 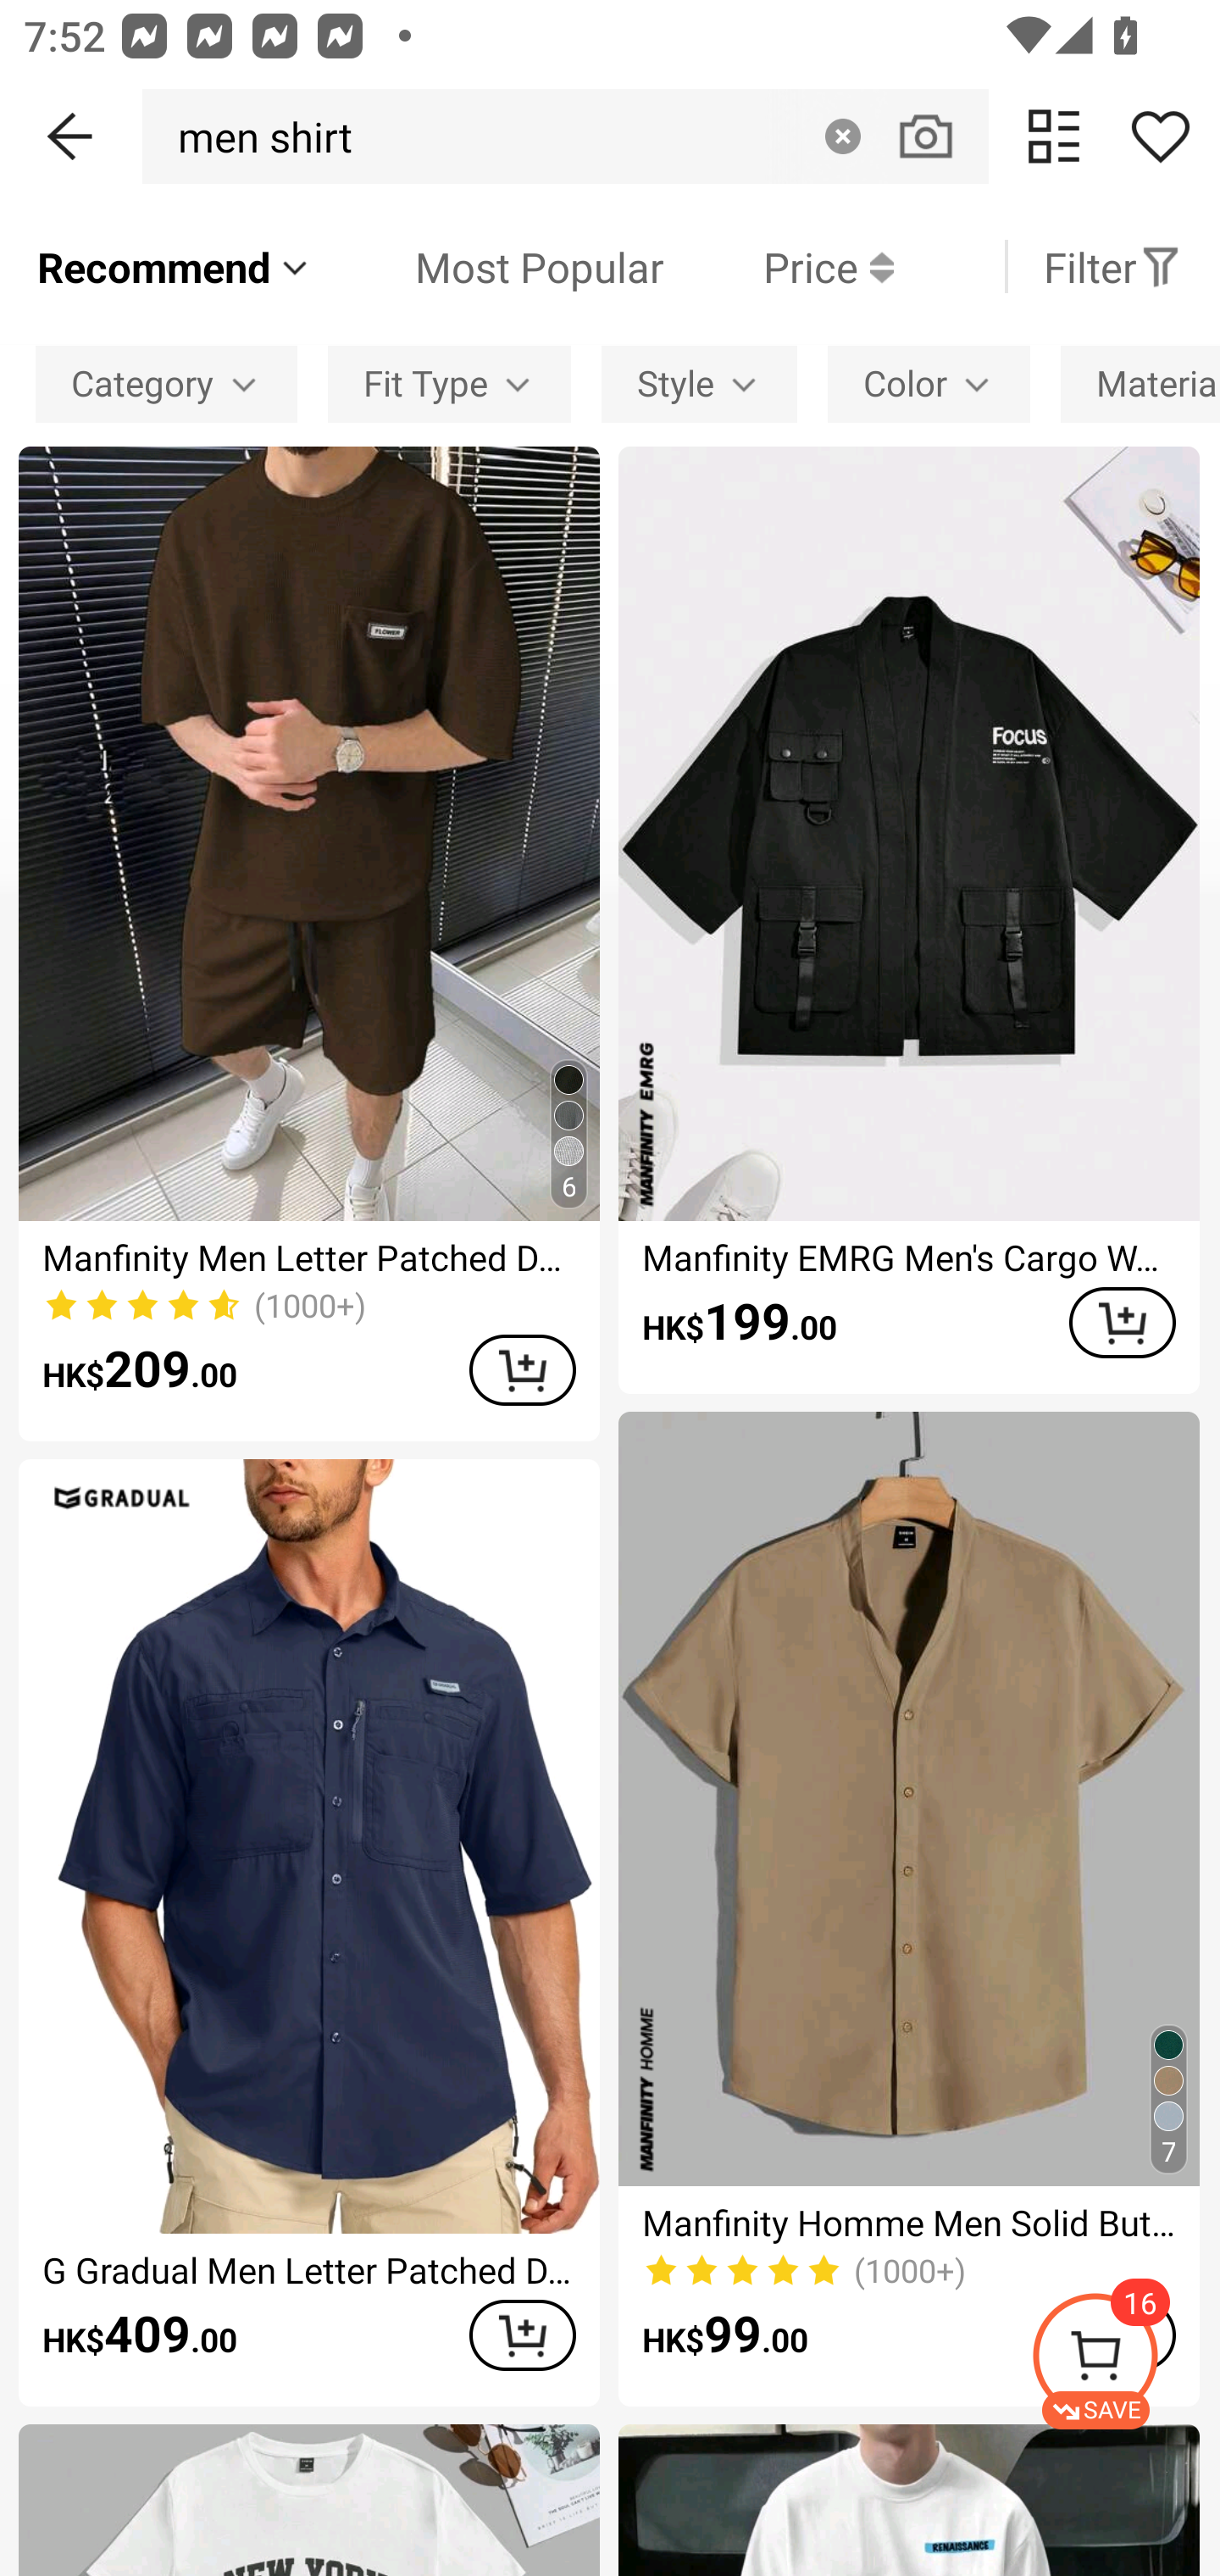 I want to click on Color, so click(x=929, y=383).